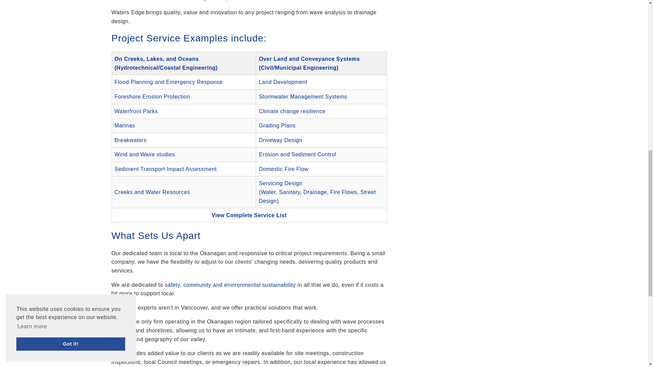  I want to click on Flood Planning and Emergency Response, so click(168, 82).